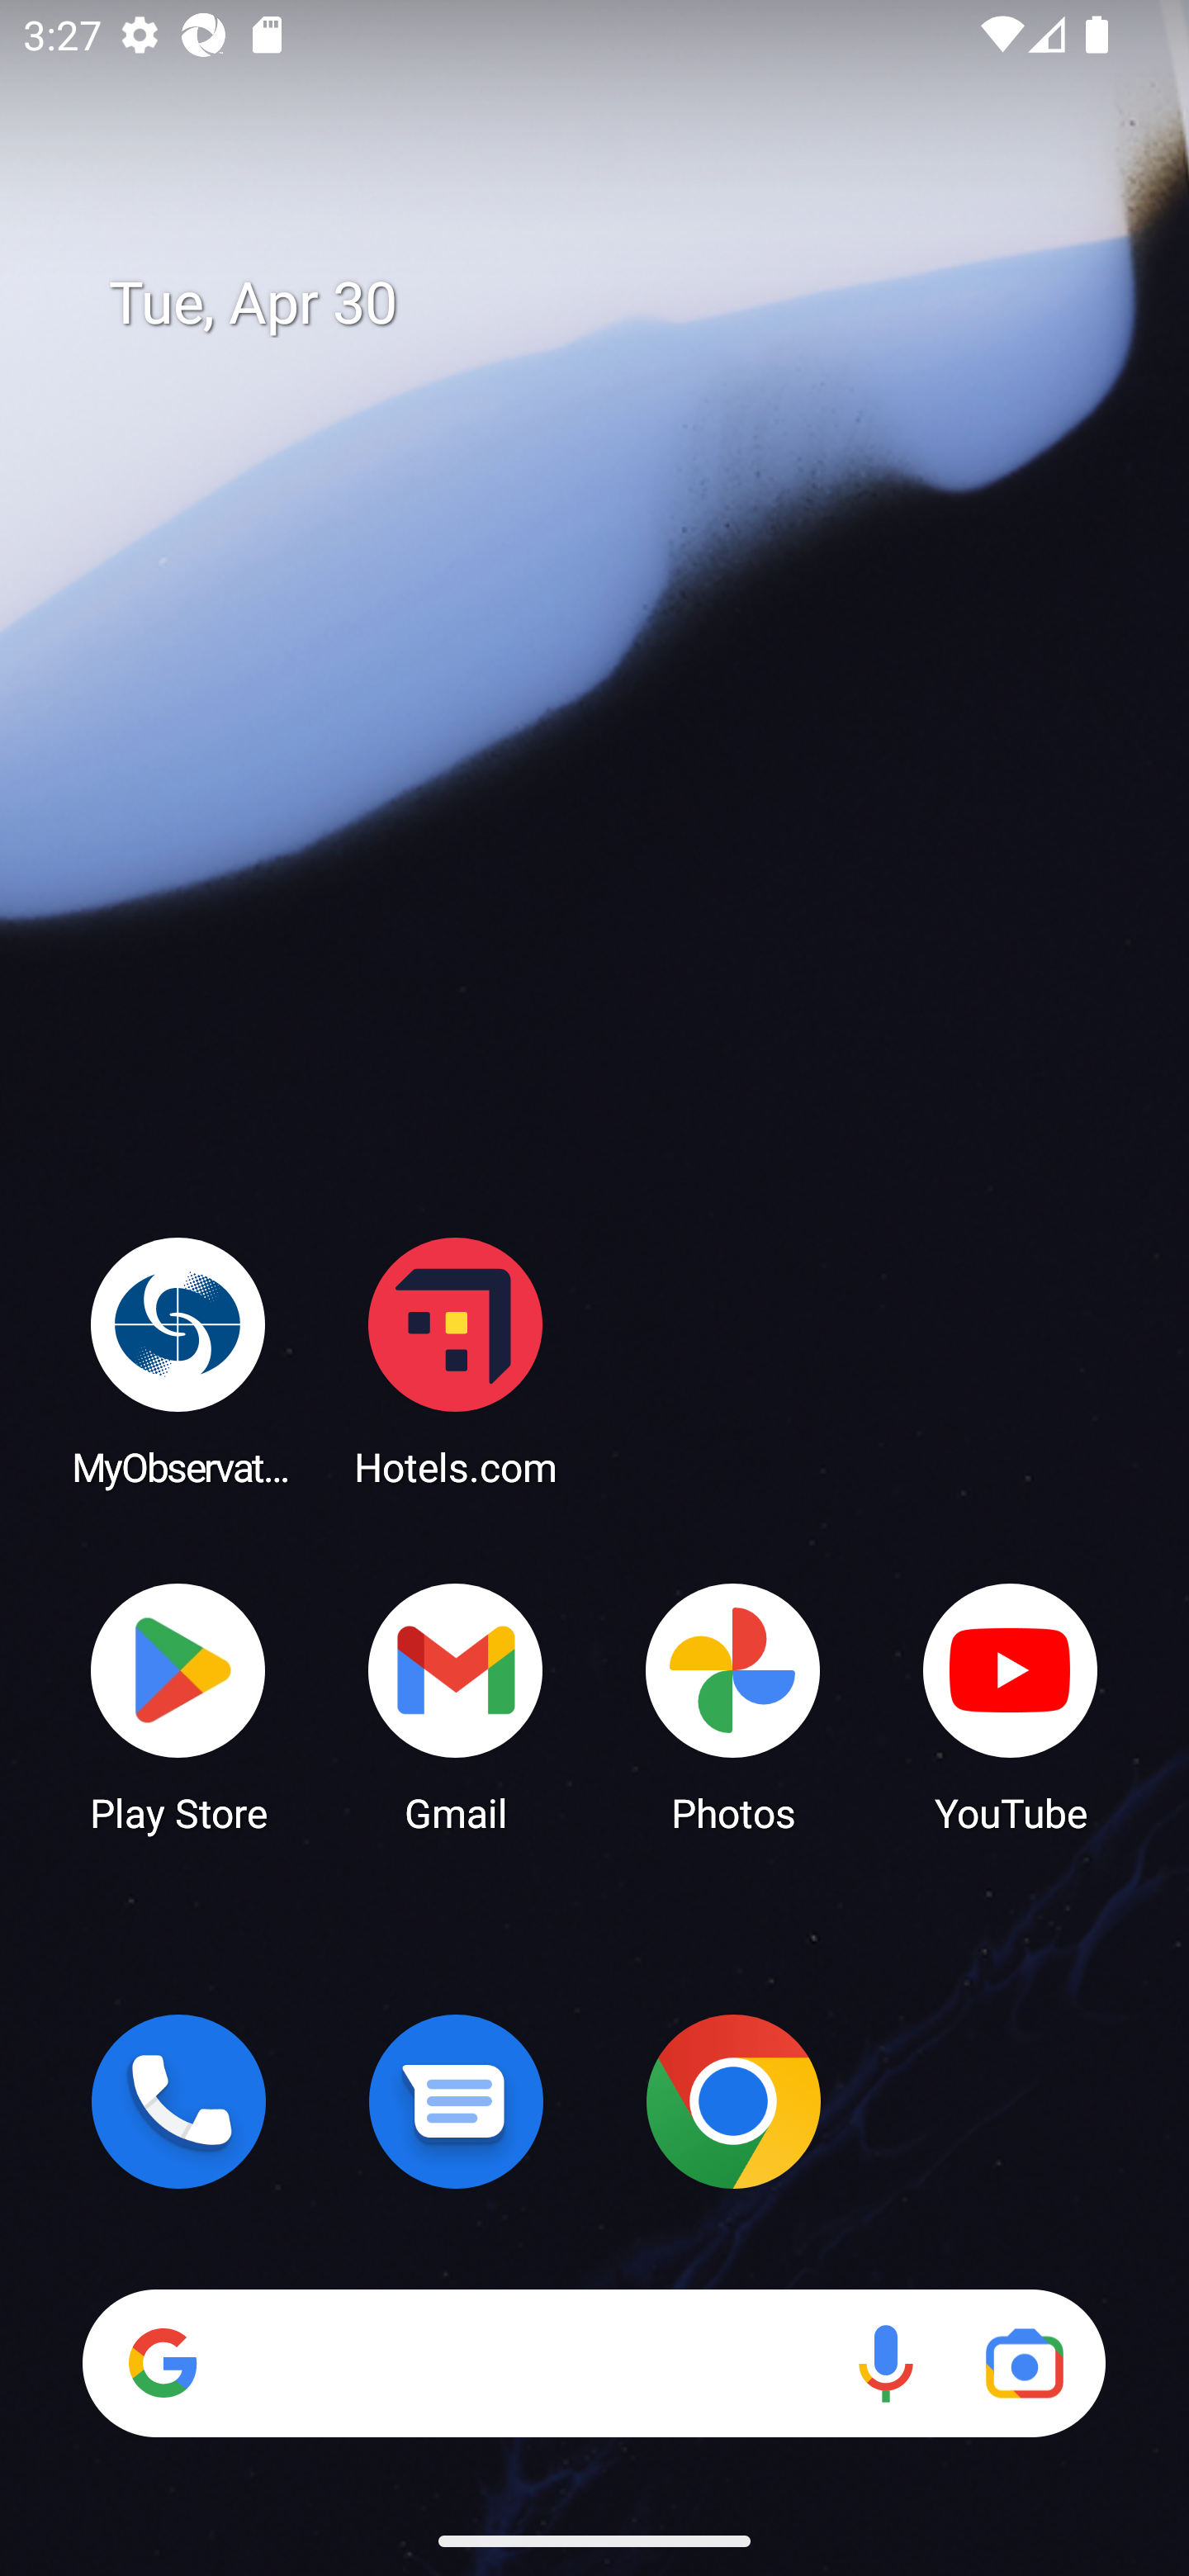 The height and width of the screenshot is (2576, 1189). I want to click on Google Lens, so click(1024, 2363).